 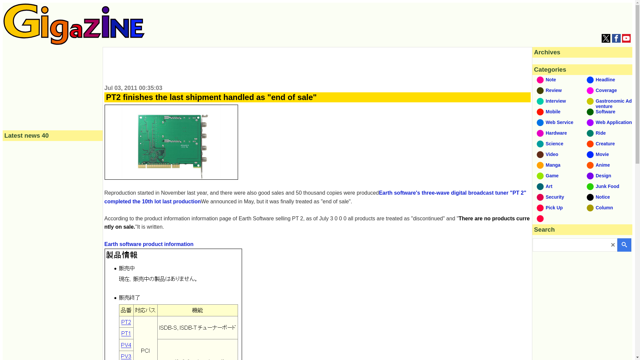 What do you see at coordinates (557, 91) in the screenshot?
I see `Review` at bounding box center [557, 91].